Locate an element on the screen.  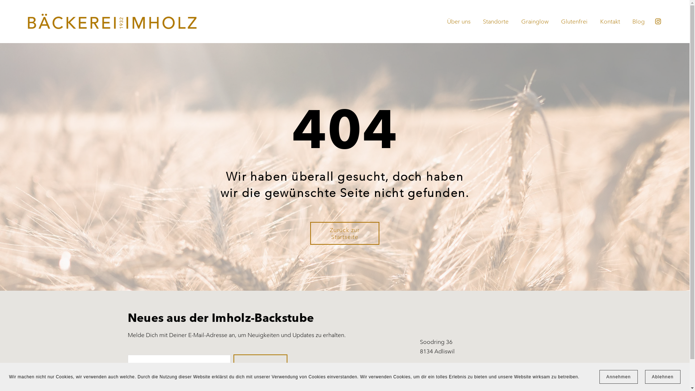
Grainglow is located at coordinates (535, 22).